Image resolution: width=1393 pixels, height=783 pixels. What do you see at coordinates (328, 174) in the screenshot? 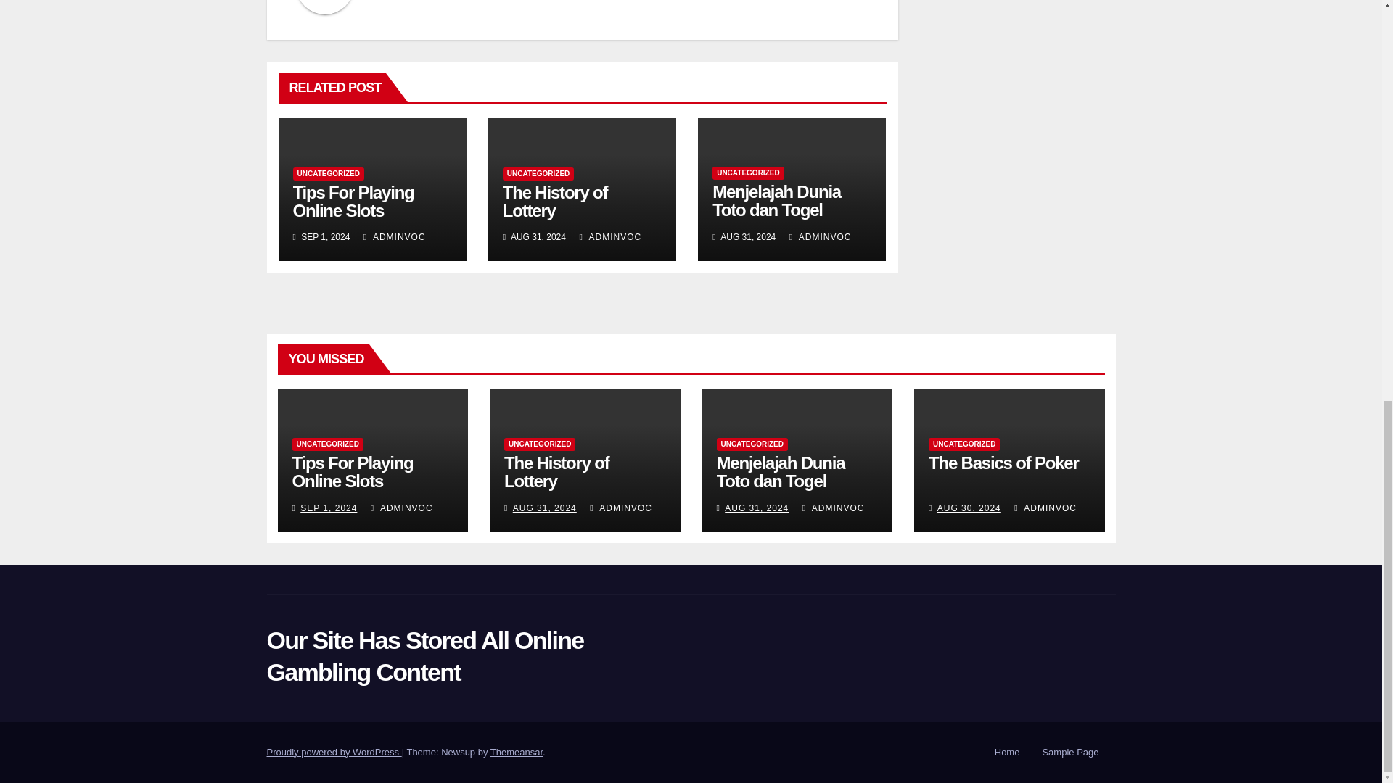
I see `UNCATEGORIZED` at bounding box center [328, 174].